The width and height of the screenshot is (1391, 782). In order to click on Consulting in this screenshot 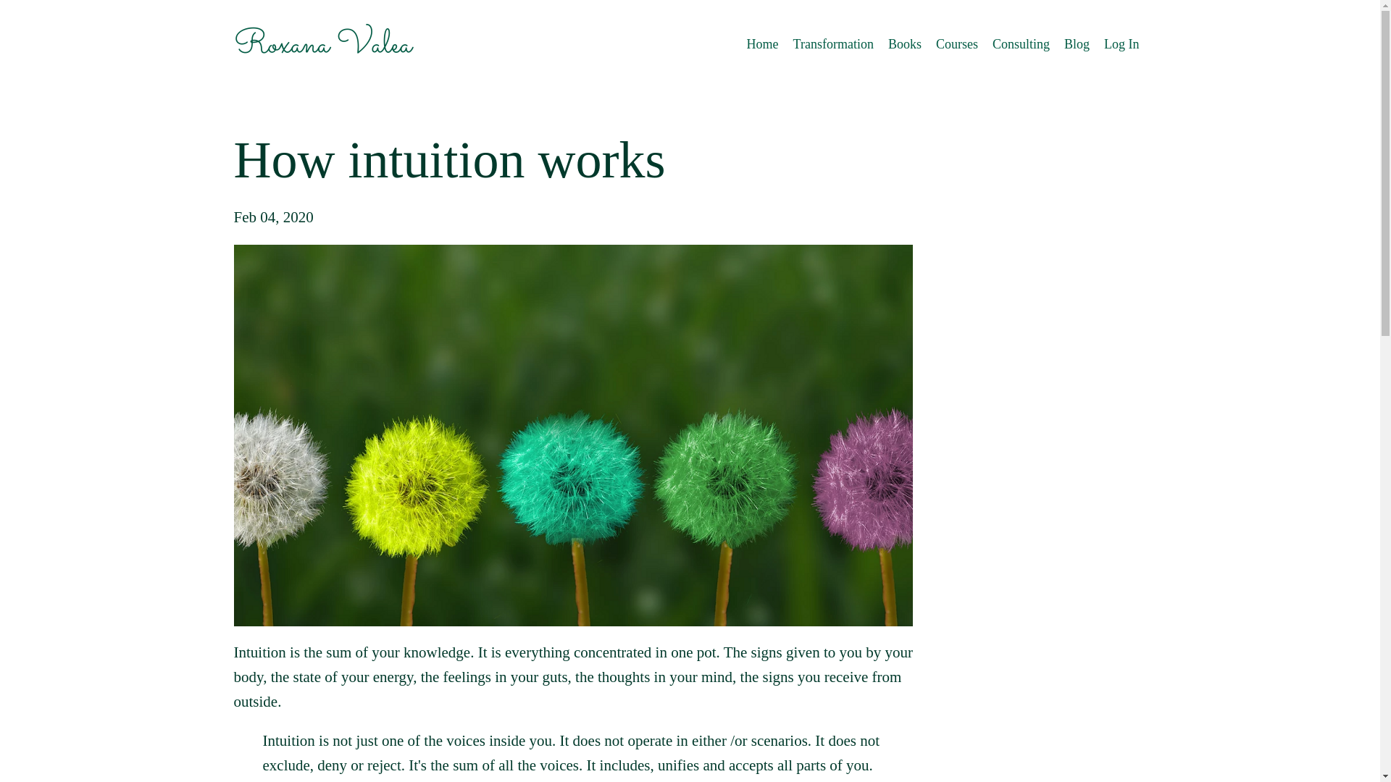, I will do `click(1022, 44)`.